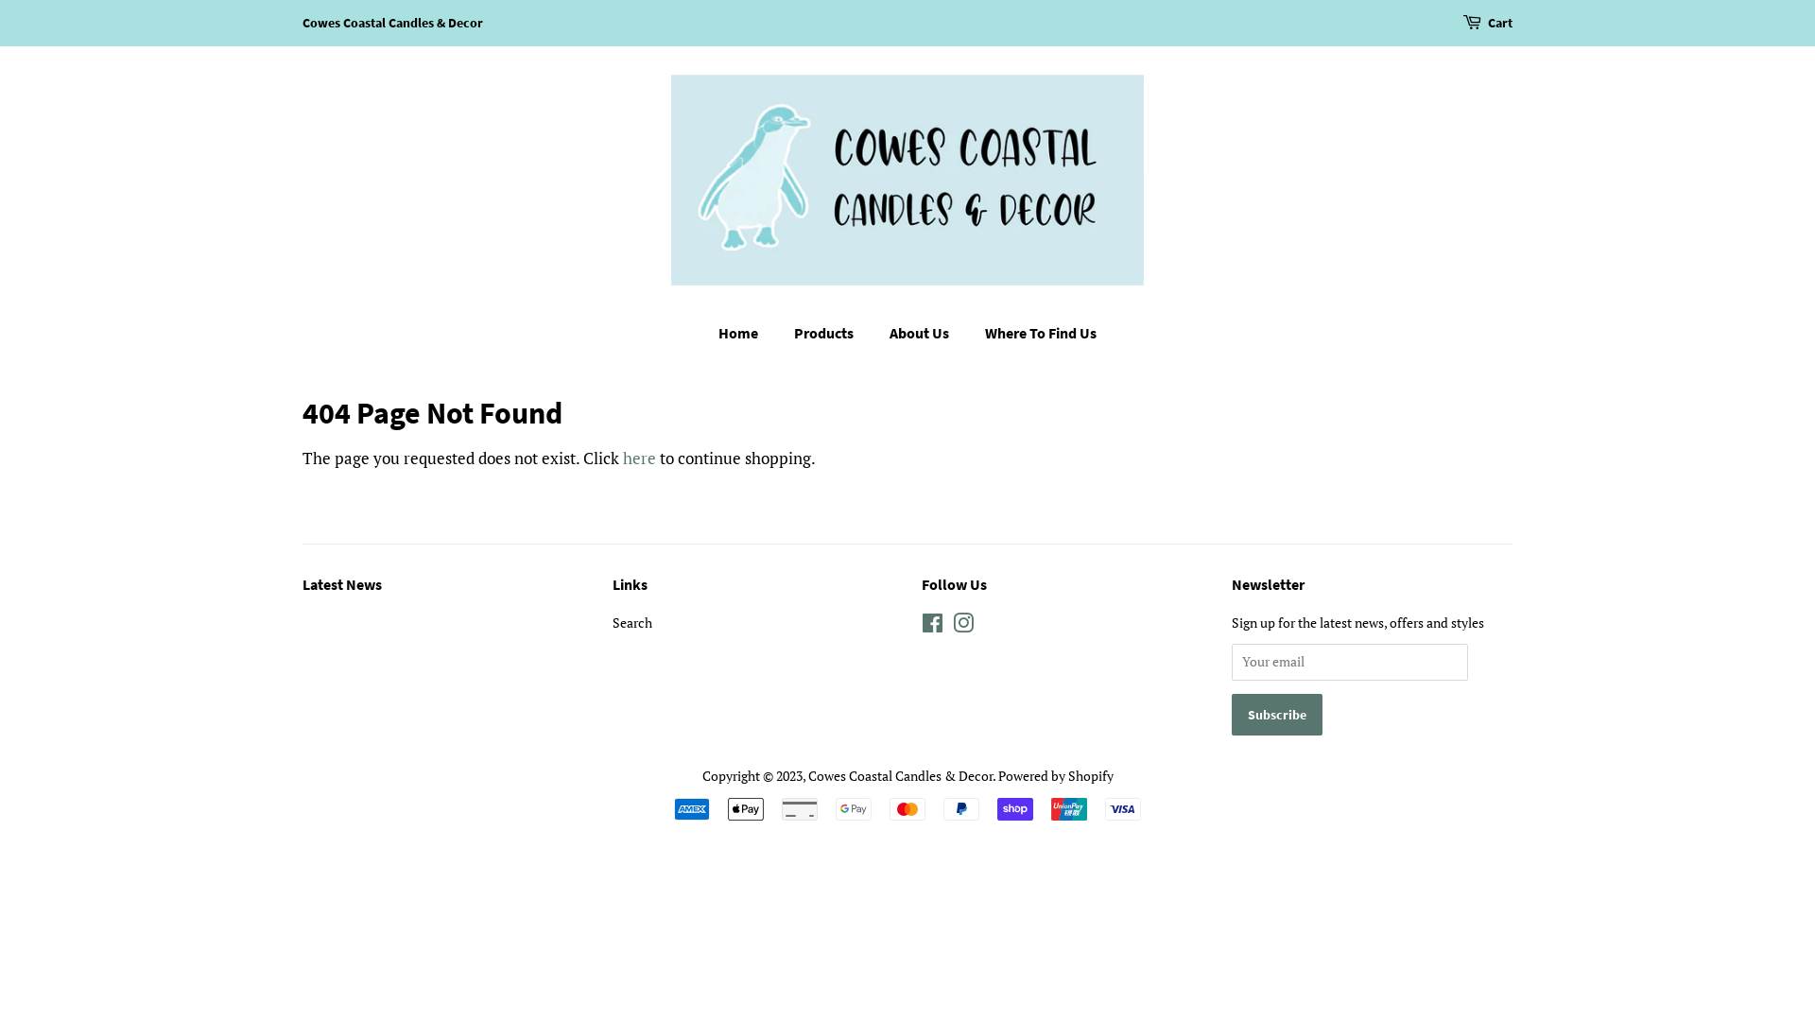 This screenshot has height=1021, width=1815. I want to click on Cowes Coastal Candles & Decor, so click(900, 775).